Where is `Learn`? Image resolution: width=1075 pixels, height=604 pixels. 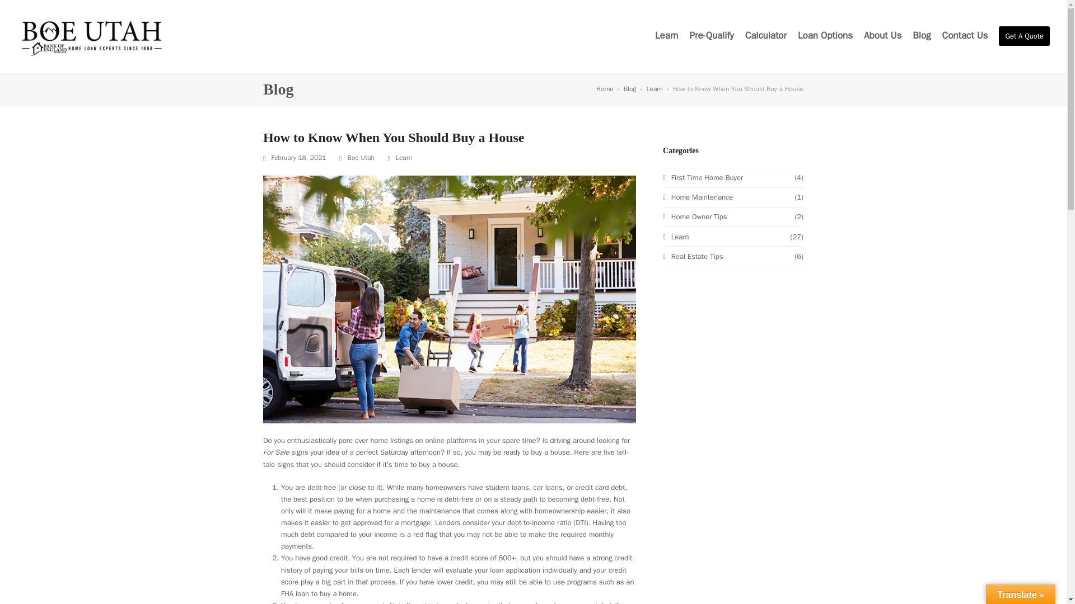
Learn is located at coordinates (676, 237).